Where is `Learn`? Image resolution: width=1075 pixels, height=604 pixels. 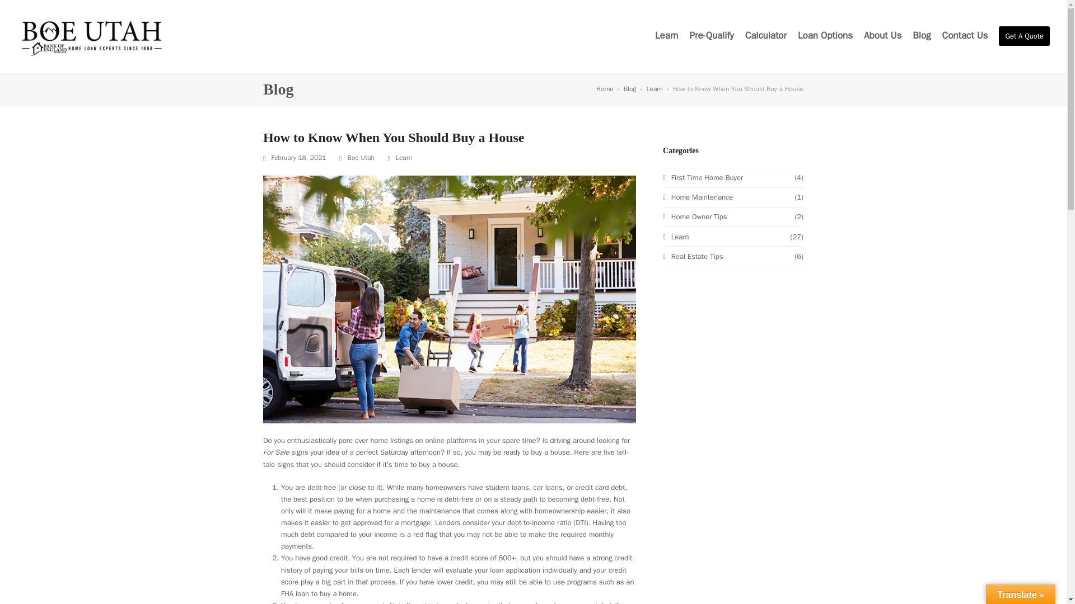
Learn is located at coordinates (676, 237).